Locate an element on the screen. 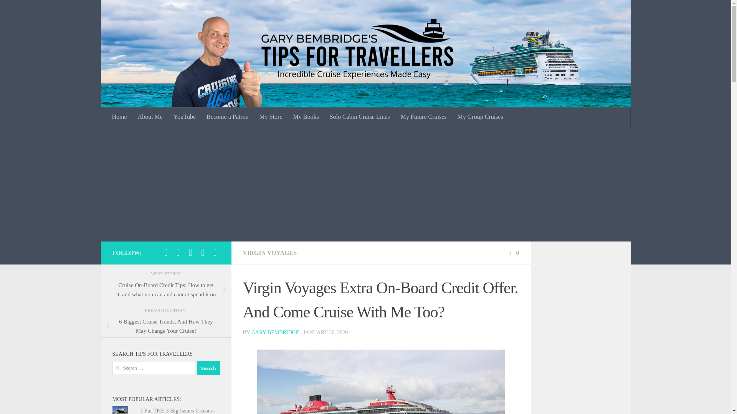 This screenshot has height=414, width=737. My Future Cruises is located at coordinates (424, 117).